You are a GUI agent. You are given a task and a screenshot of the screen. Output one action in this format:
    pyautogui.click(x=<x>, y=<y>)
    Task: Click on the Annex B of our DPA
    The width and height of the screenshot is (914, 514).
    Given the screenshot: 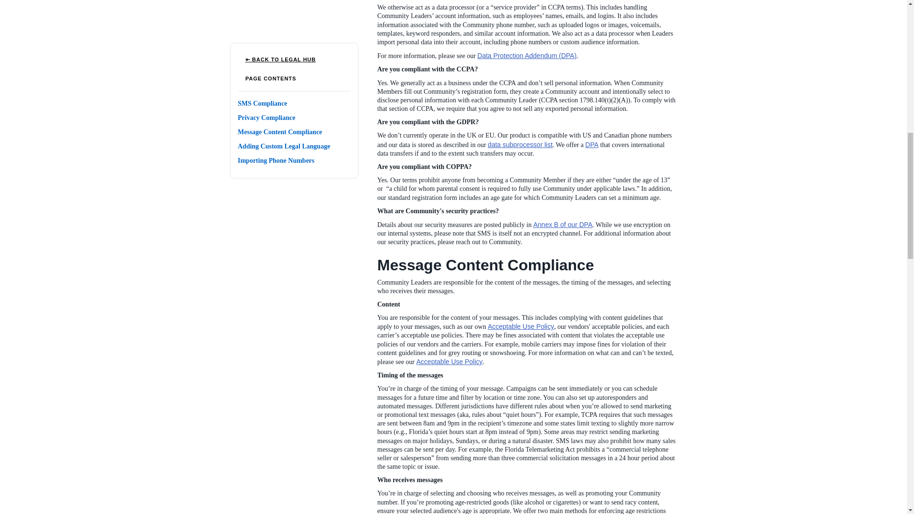 What is the action you would take?
    pyautogui.click(x=563, y=225)
    